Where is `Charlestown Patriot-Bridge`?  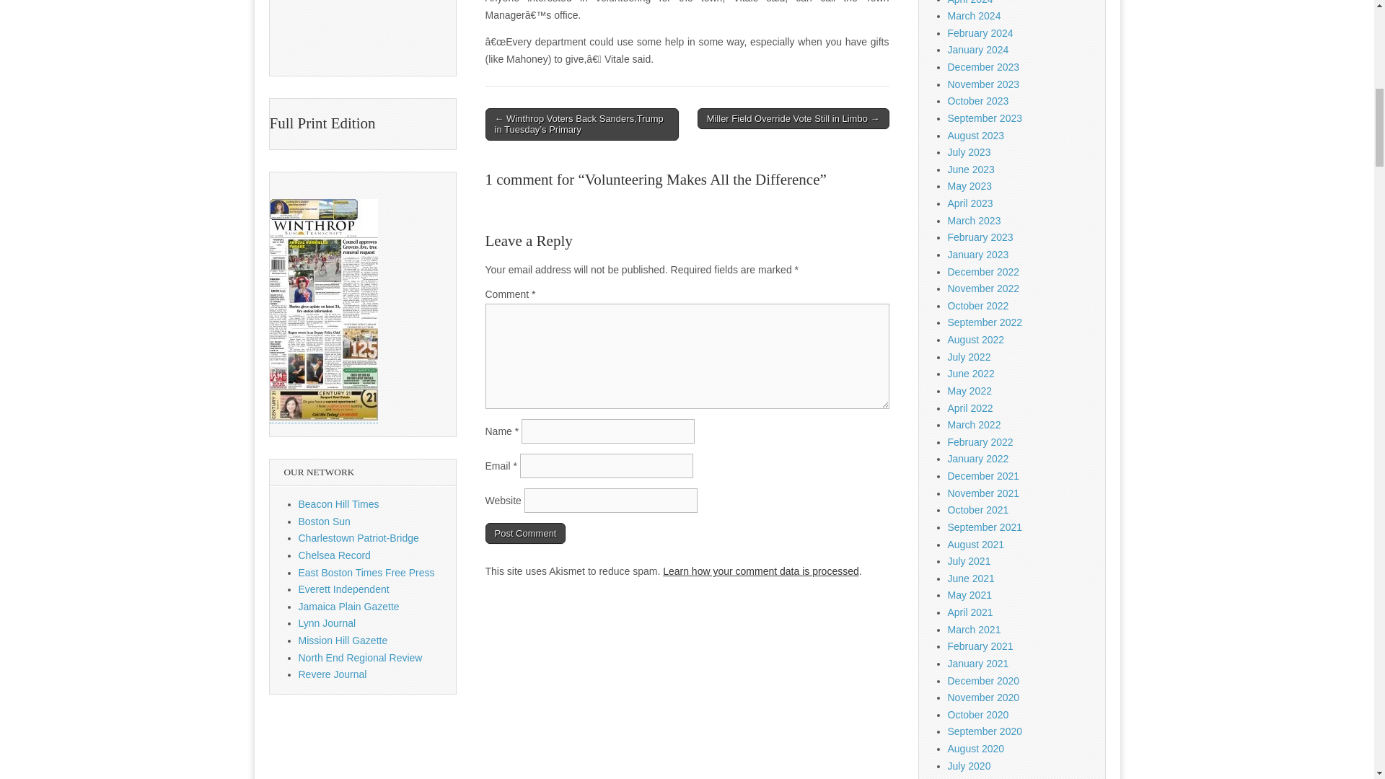 Charlestown Patriot-Bridge is located at coordinates (359, 537).